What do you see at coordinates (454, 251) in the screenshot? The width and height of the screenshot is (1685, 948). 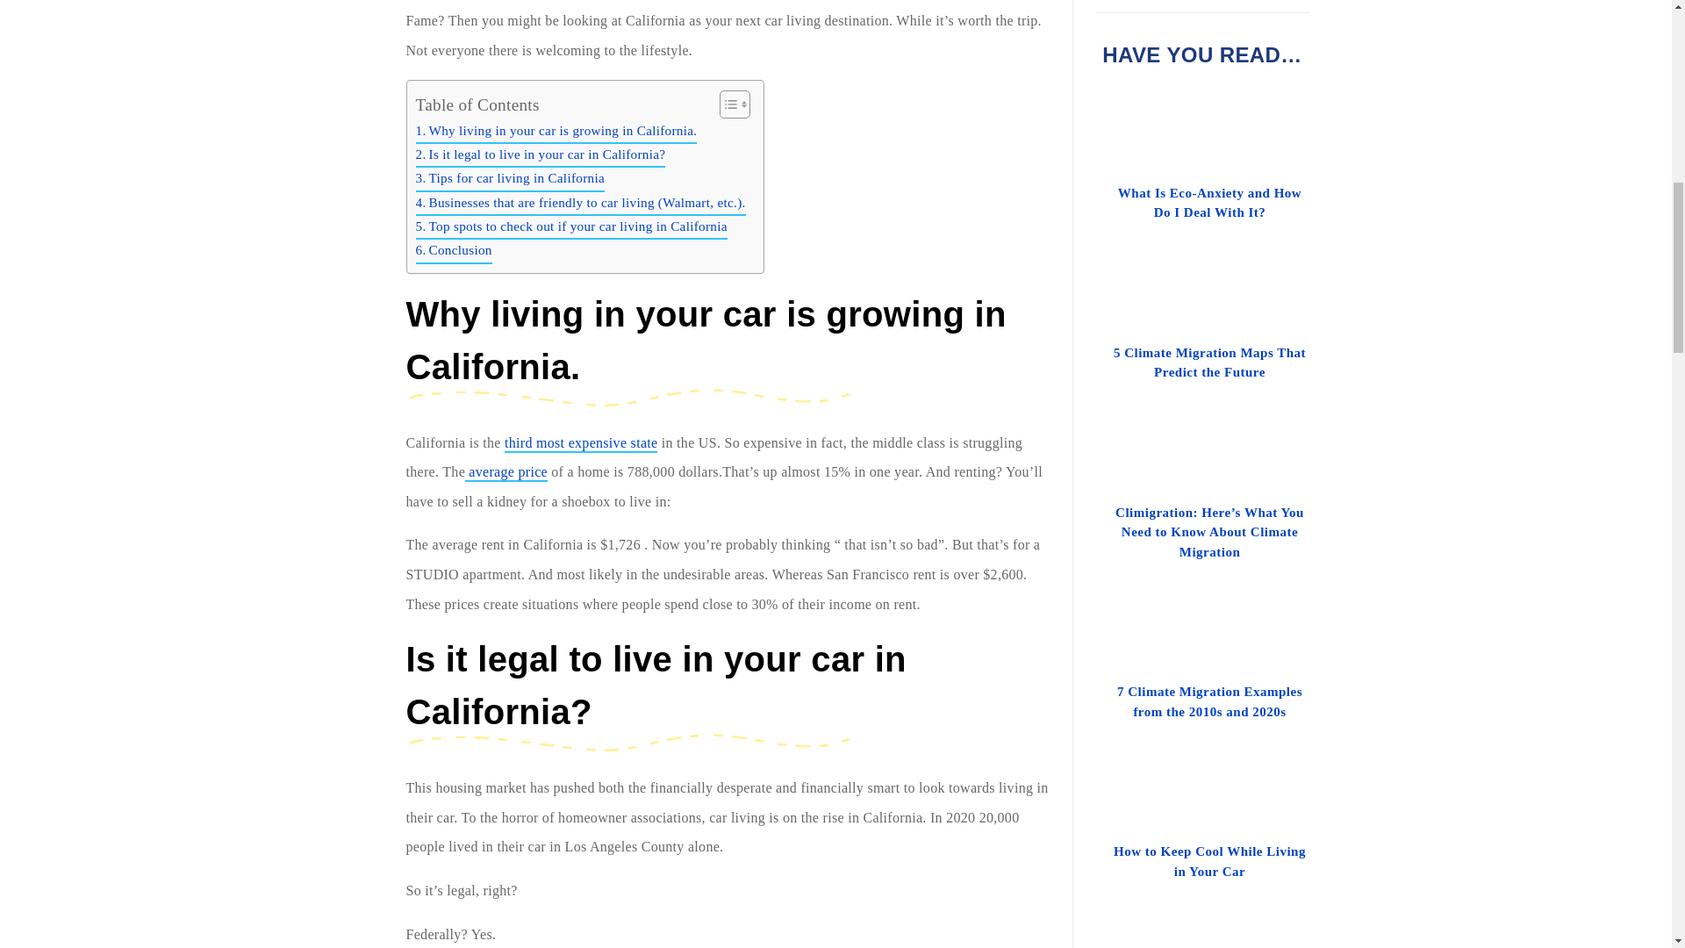 I see `Conclusion` at bounding box center [454, 251].